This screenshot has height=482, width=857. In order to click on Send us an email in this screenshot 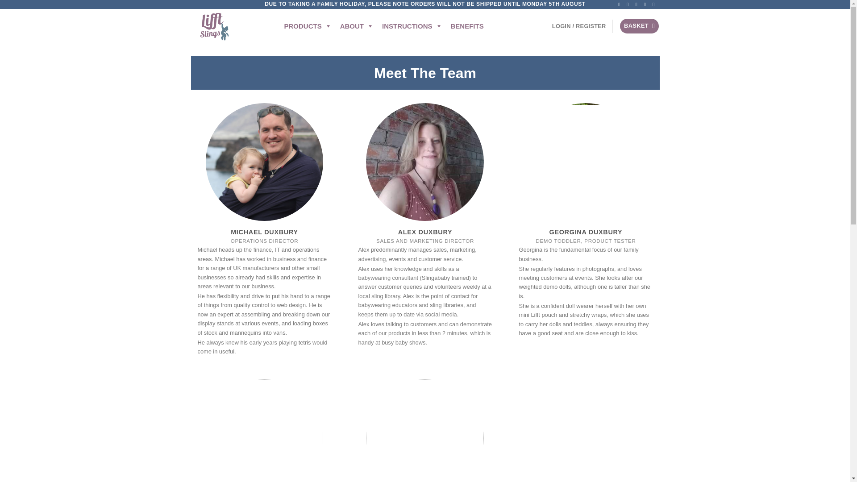, I will do `click(647, 4)`.